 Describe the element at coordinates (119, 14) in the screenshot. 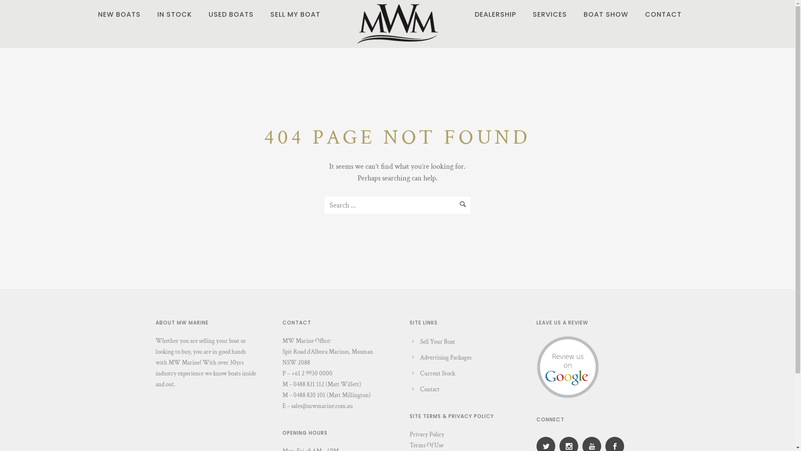

I see `NEW BOATS` at that location.